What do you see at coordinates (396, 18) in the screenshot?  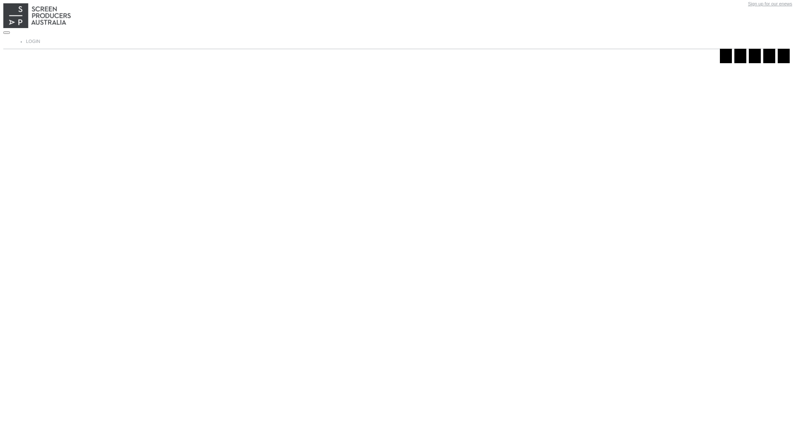 I see `Screen Producers Australia` at bounding box center [396, 18].